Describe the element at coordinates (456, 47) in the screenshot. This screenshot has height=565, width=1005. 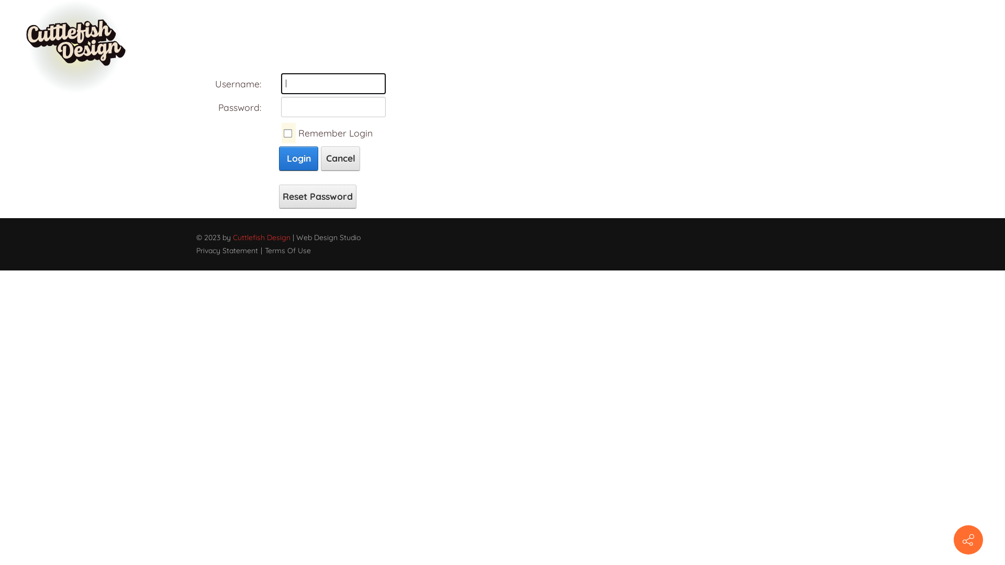
I see `About` at that location.